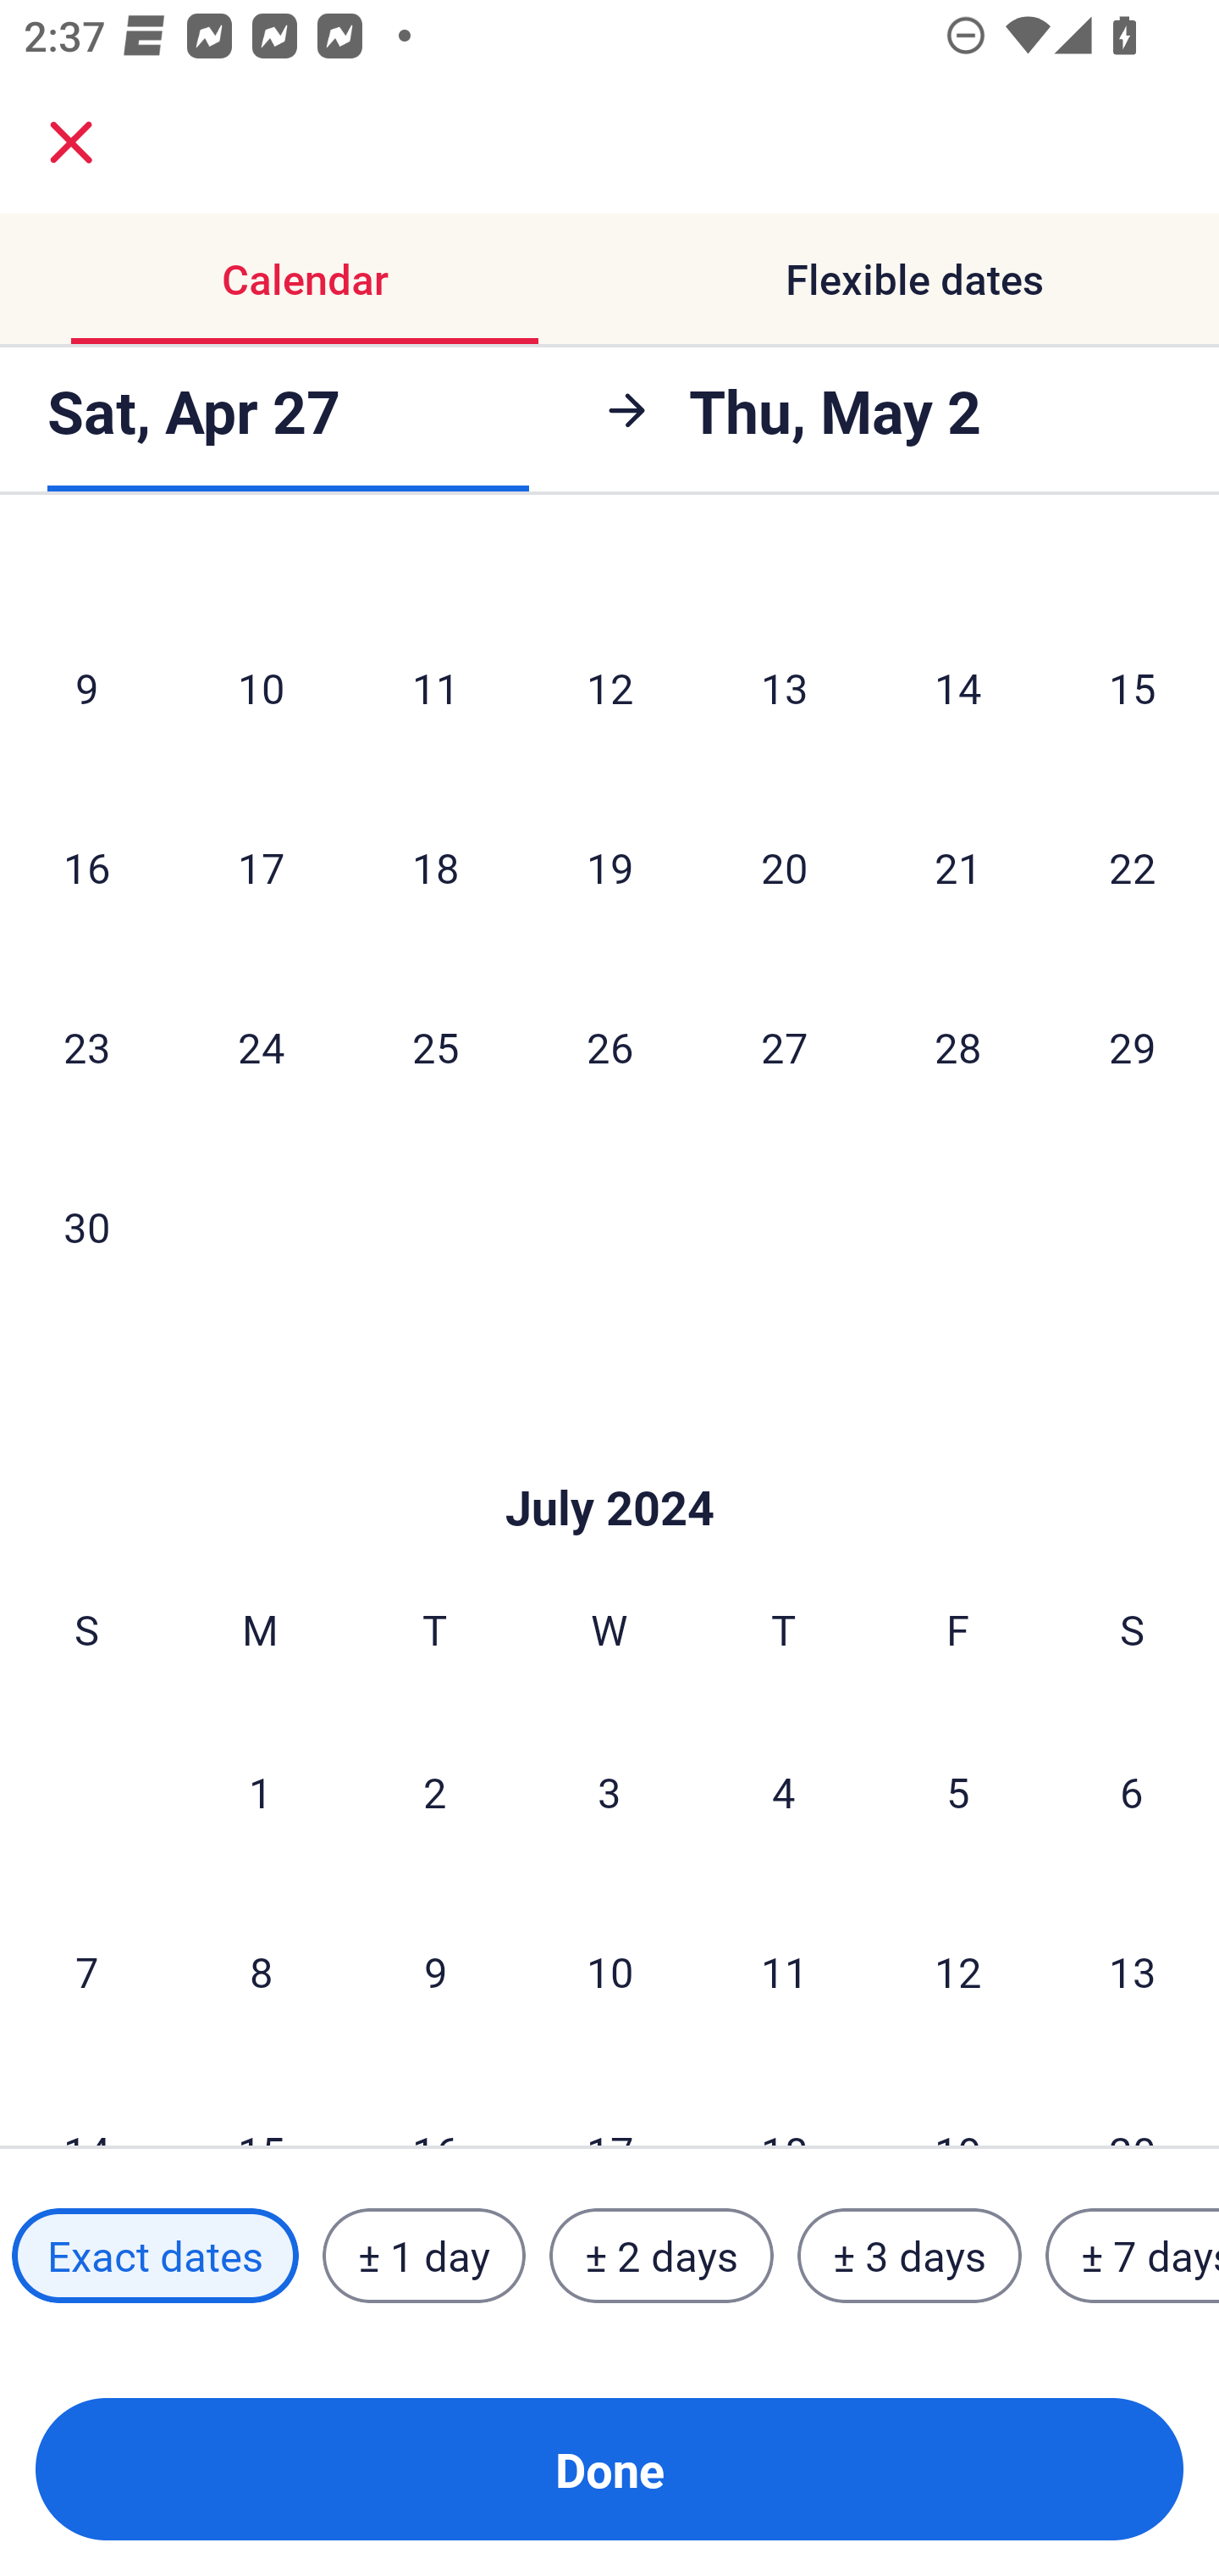  I want to click on 7 Sunday, July 7, 2024, so click(86, 1971).